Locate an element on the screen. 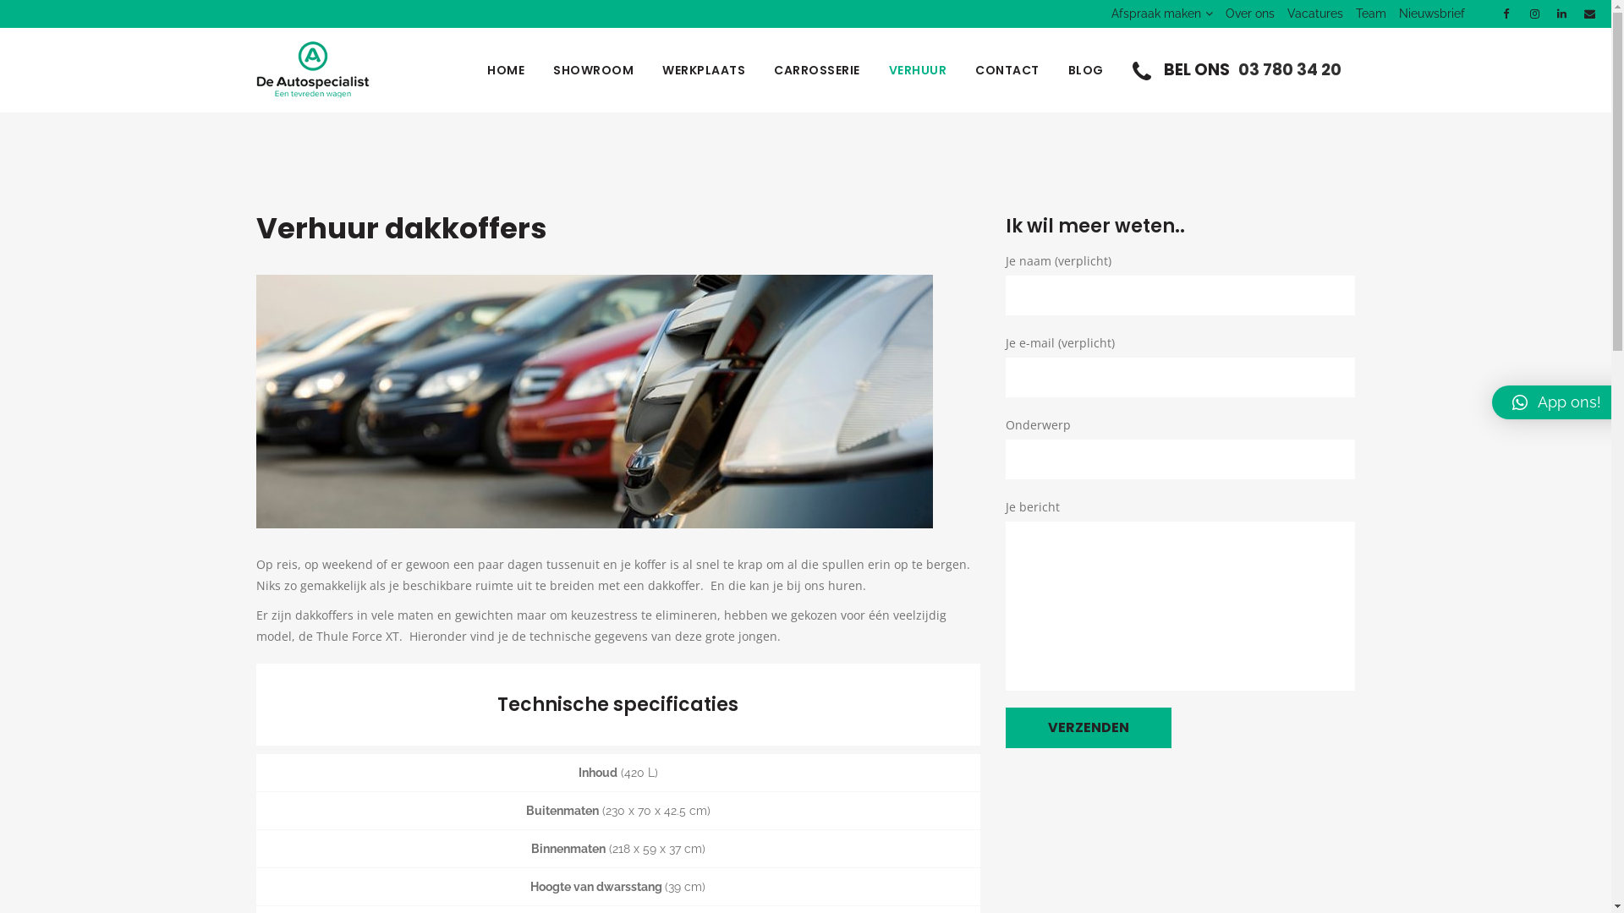 Image resolution: width=1624 pixels, height=913 pixels. WERKPLAATS is located at coordinates (704, 70).